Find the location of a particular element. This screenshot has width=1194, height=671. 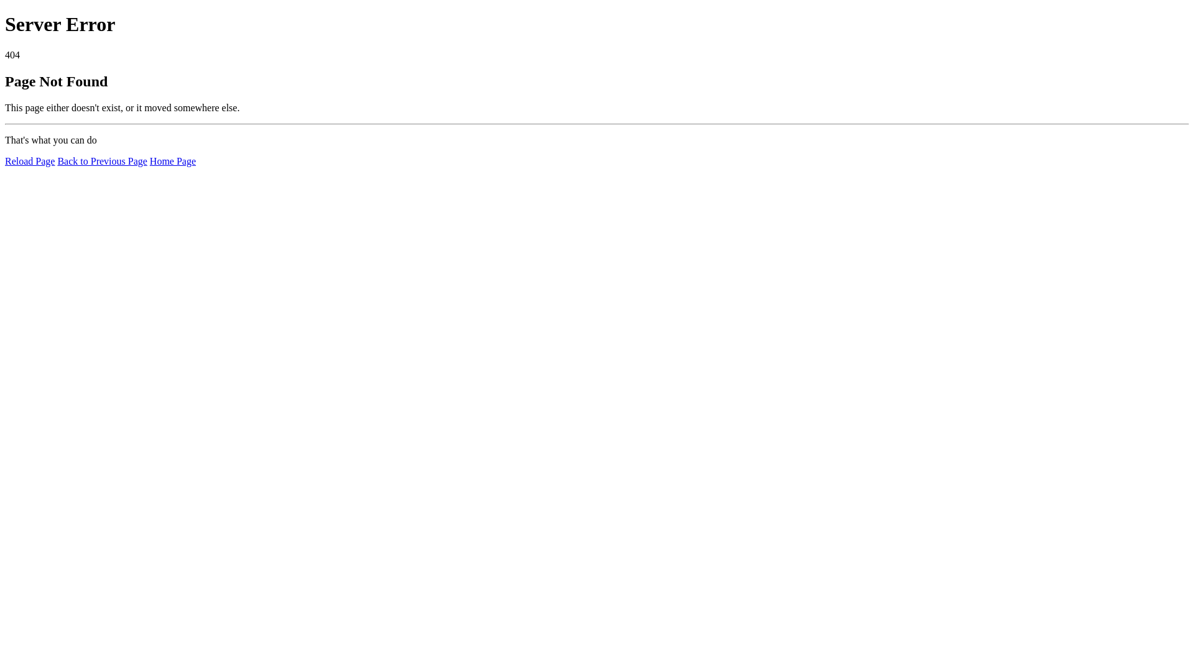

Reload Page is located at coordinates (30, 162).